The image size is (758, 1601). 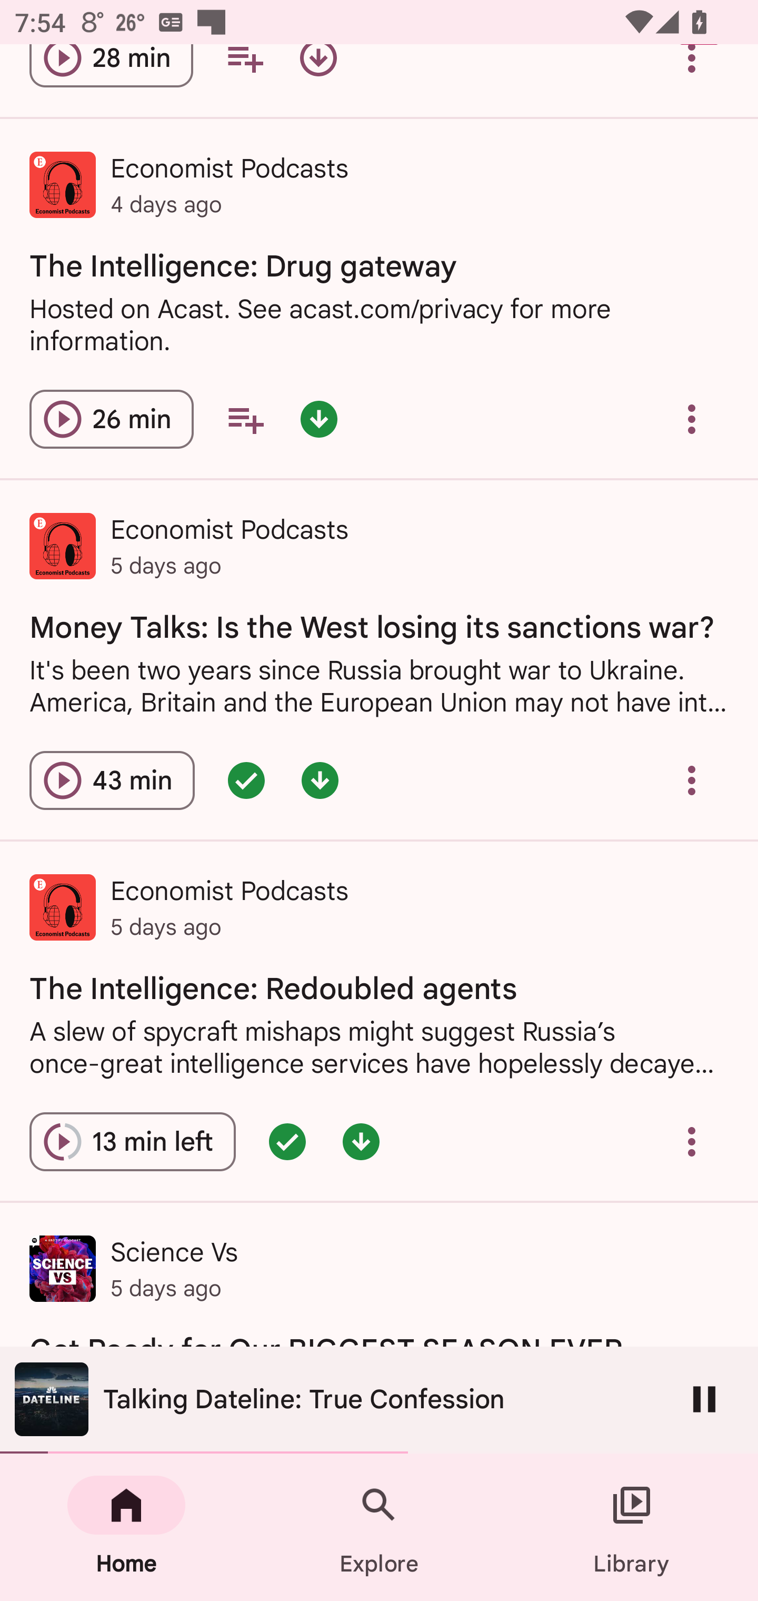 I want to click on Overflow menu, so click(x=692, y=418).